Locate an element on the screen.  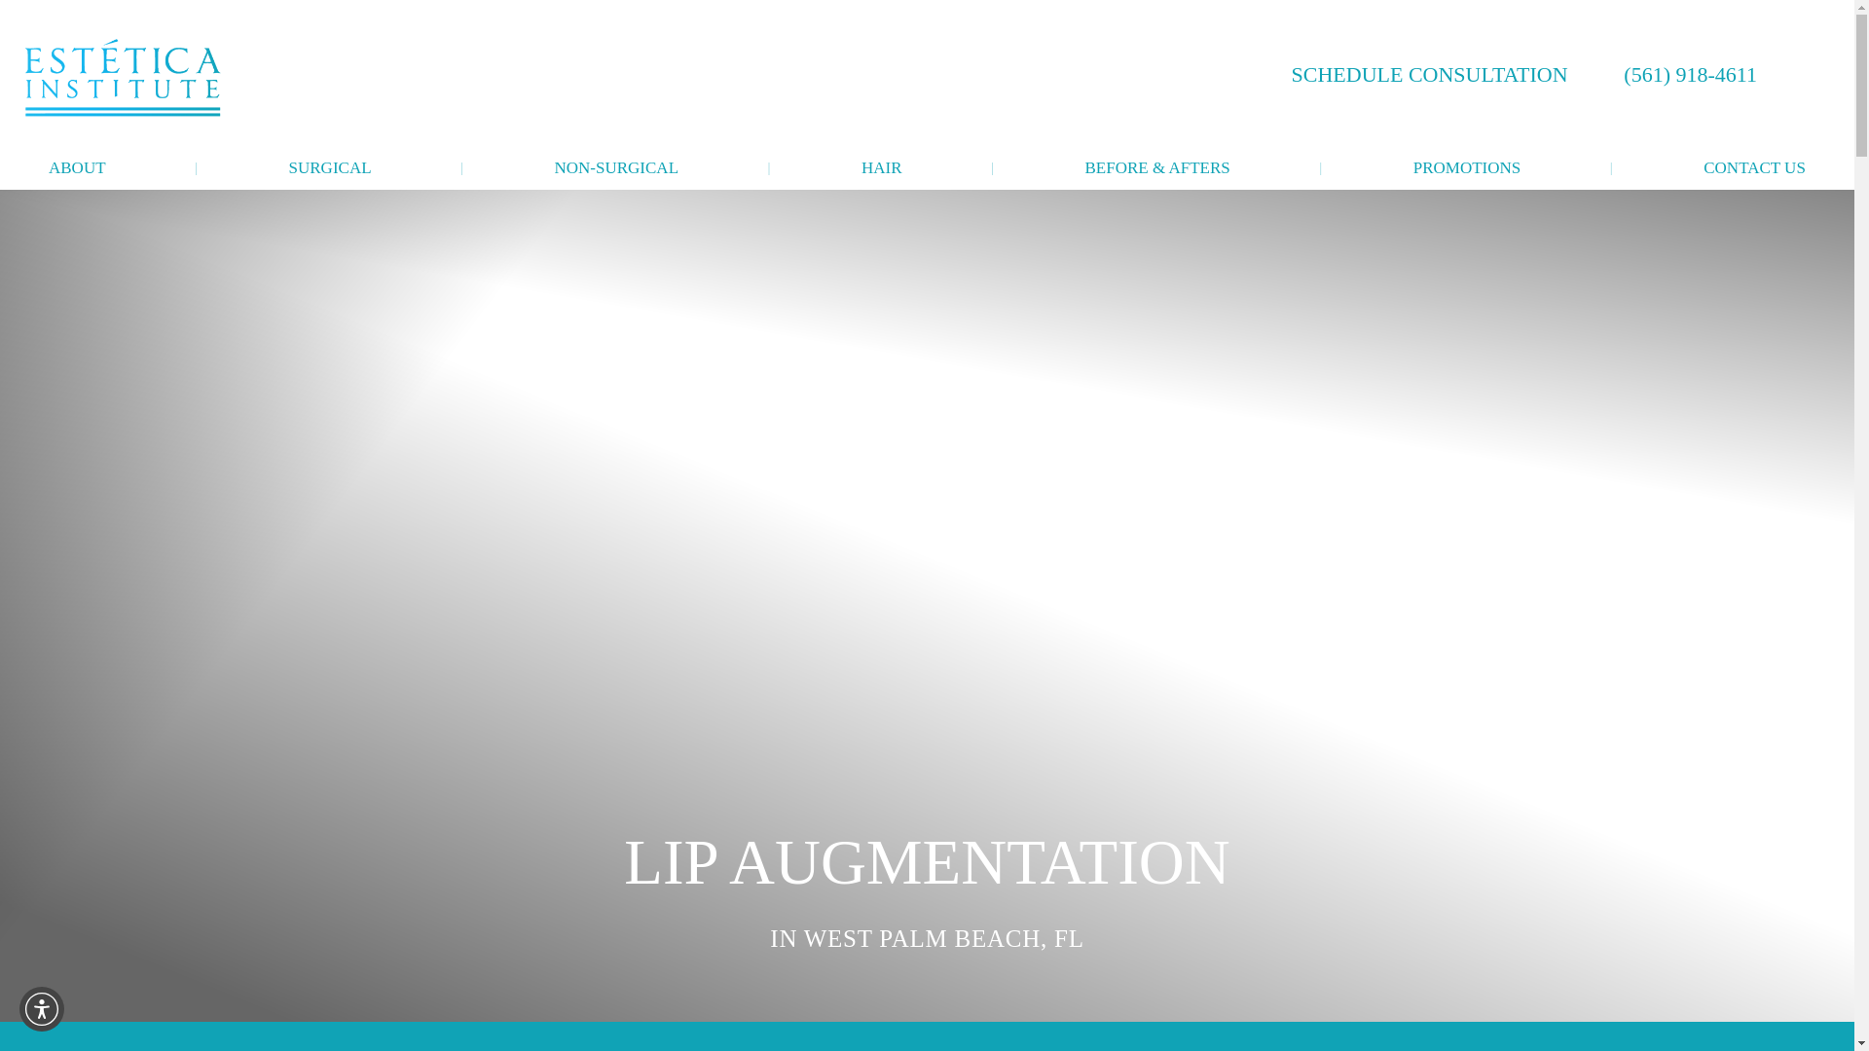
SURGICAL is located at coordinates (331, 168).